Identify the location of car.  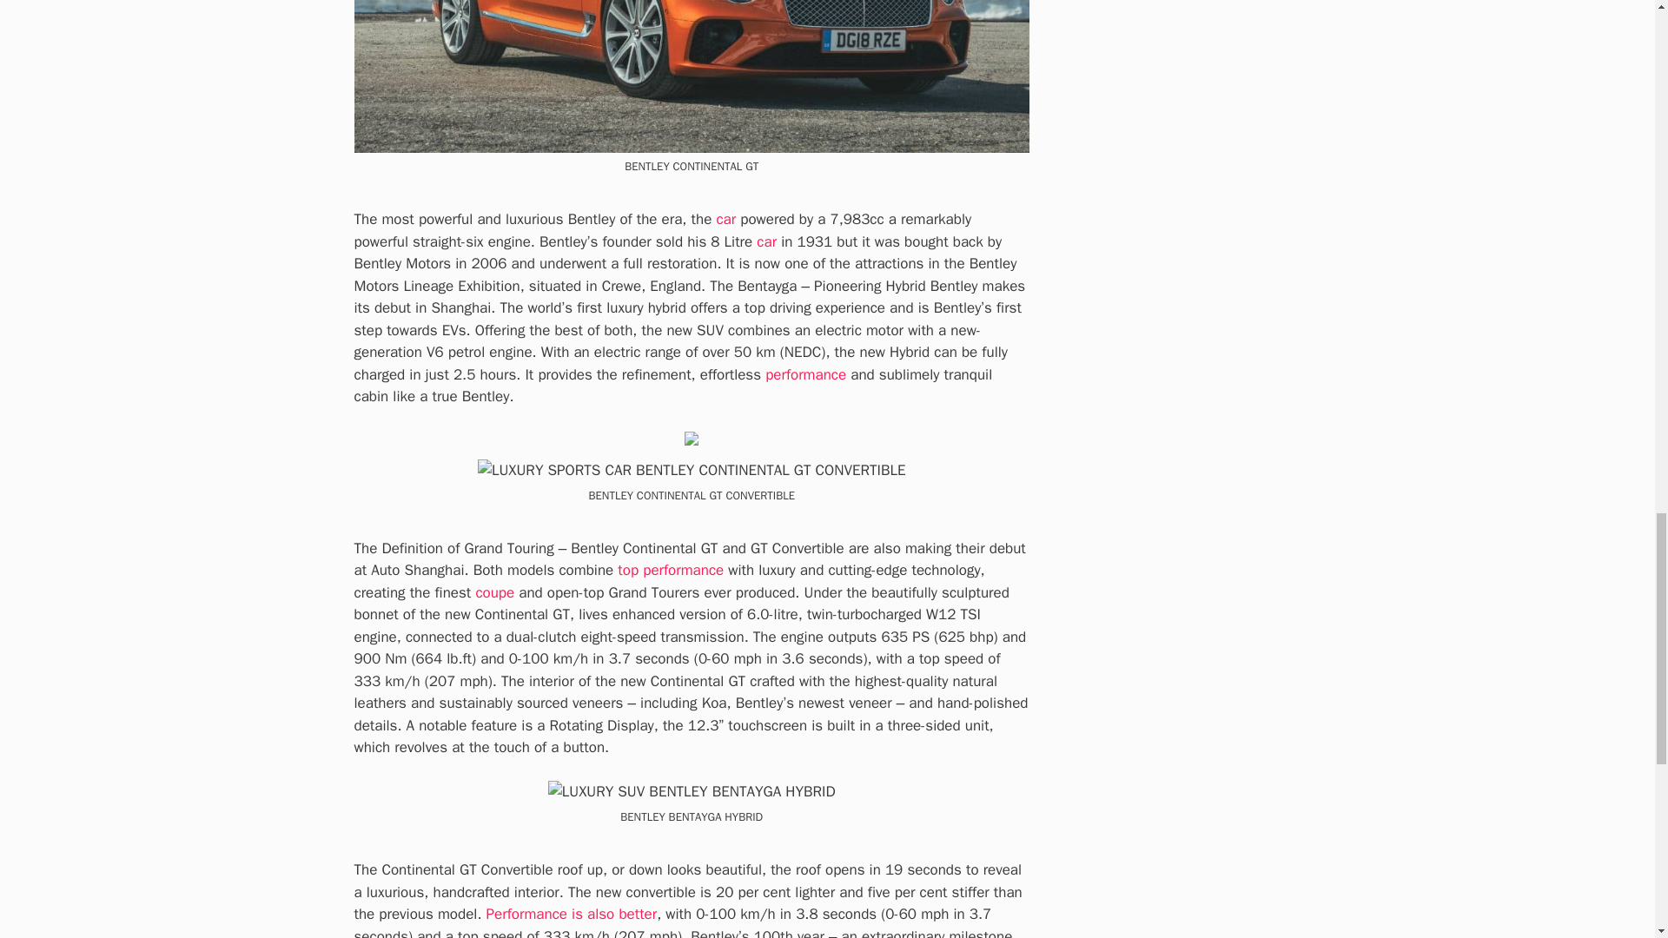
(725, 219).